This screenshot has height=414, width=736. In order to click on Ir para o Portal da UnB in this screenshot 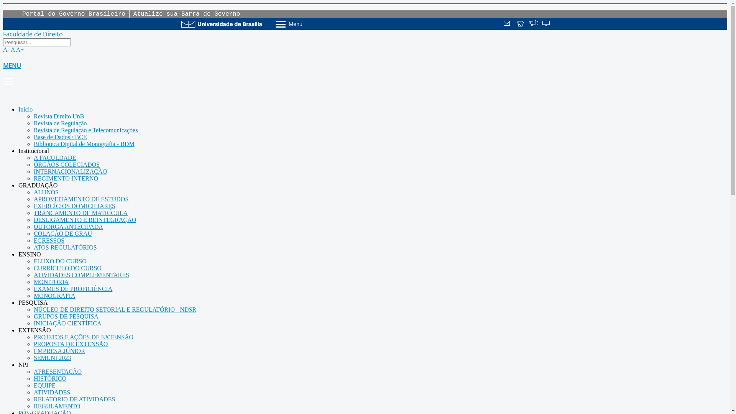, I will do `click(222, 24)`.